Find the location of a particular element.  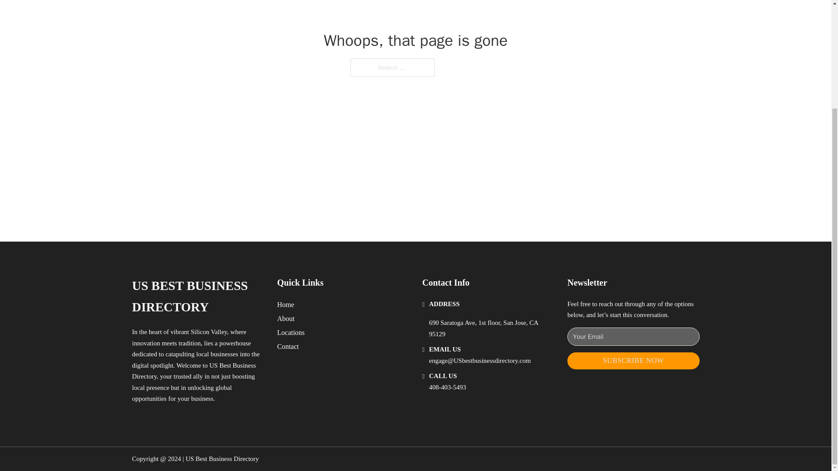

About is located at coordinates (286, 318).